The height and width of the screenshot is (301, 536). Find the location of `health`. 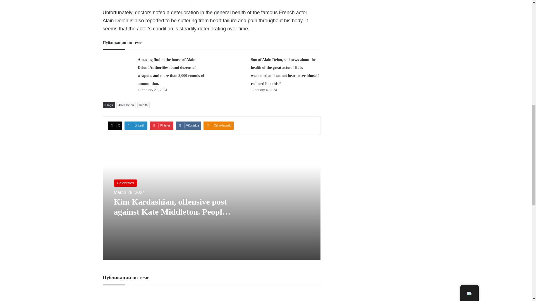

health is located at coordinates (143, 105).